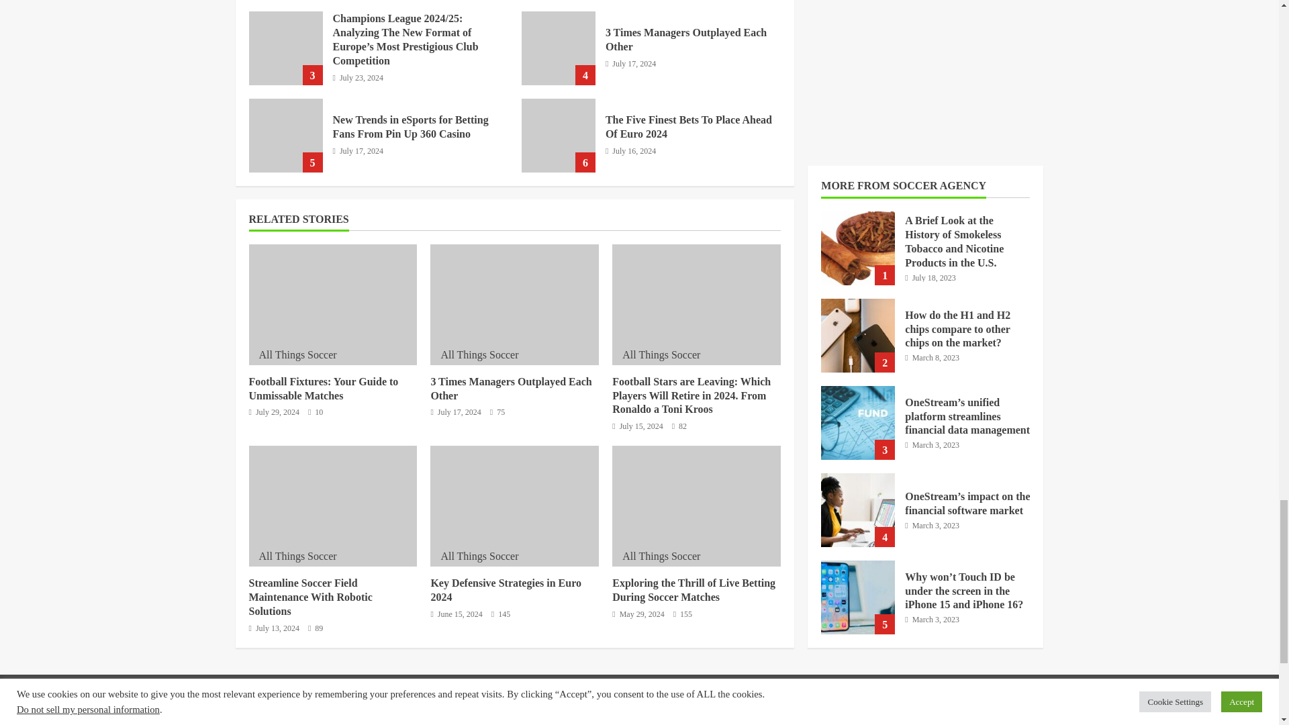 The image size is (1289, 725). I want to click on Football Fixtures: Your Guide to Unmissable Matches, so click(332, 305).